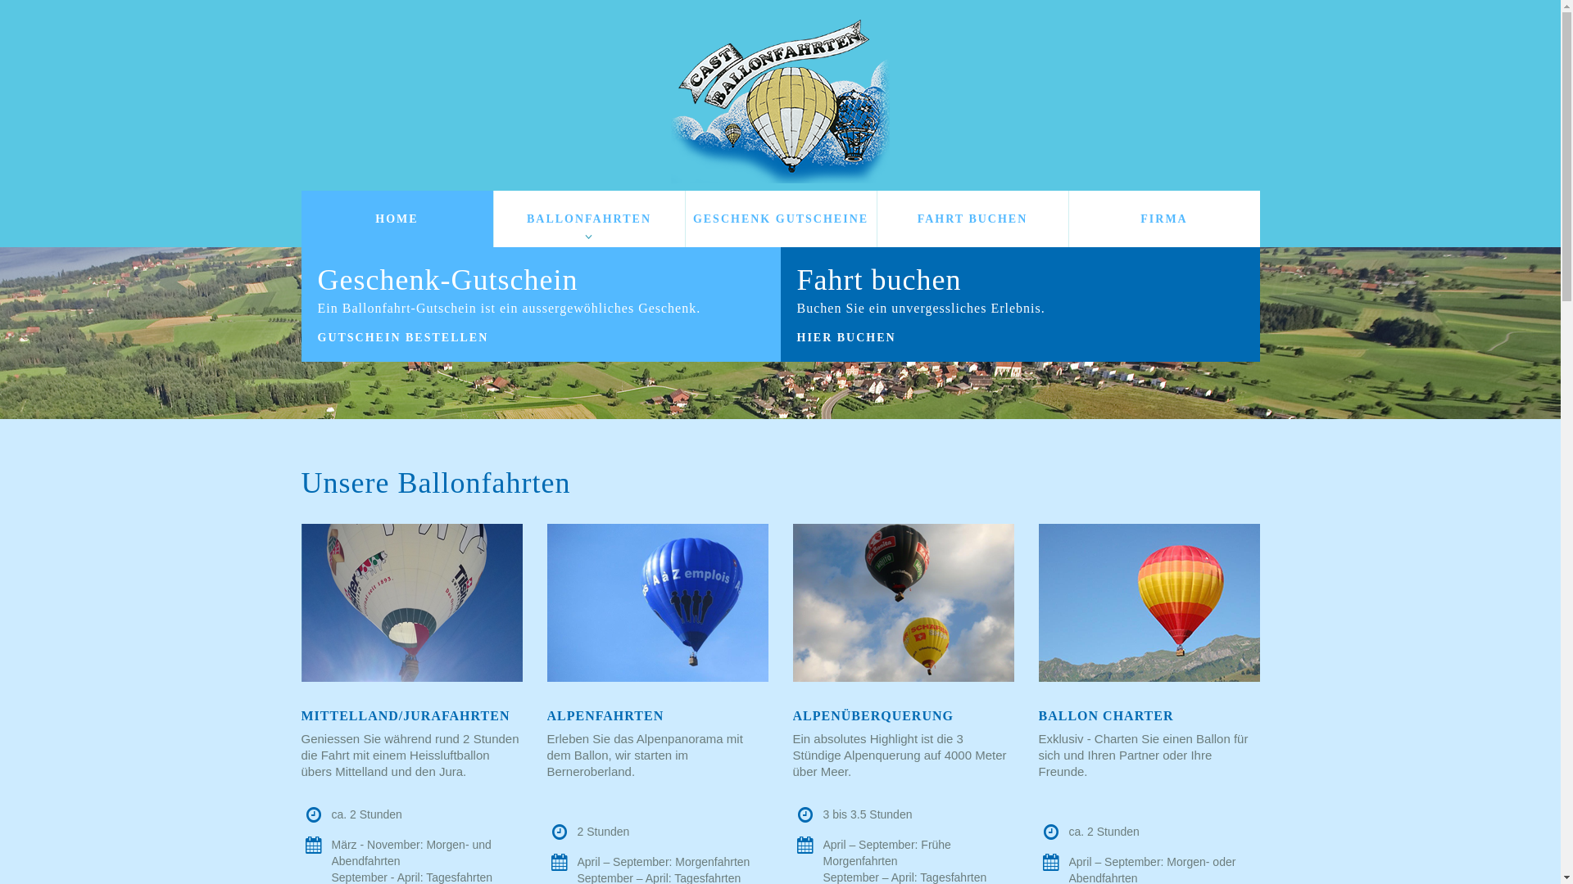 Image resolution: width=1573 pixels, height=884 pixels. What do you see at coordinates (780, 219) in the screenshot?
I see `GESCHENK GUTSCHEINE` at bounding box center [780, 219].